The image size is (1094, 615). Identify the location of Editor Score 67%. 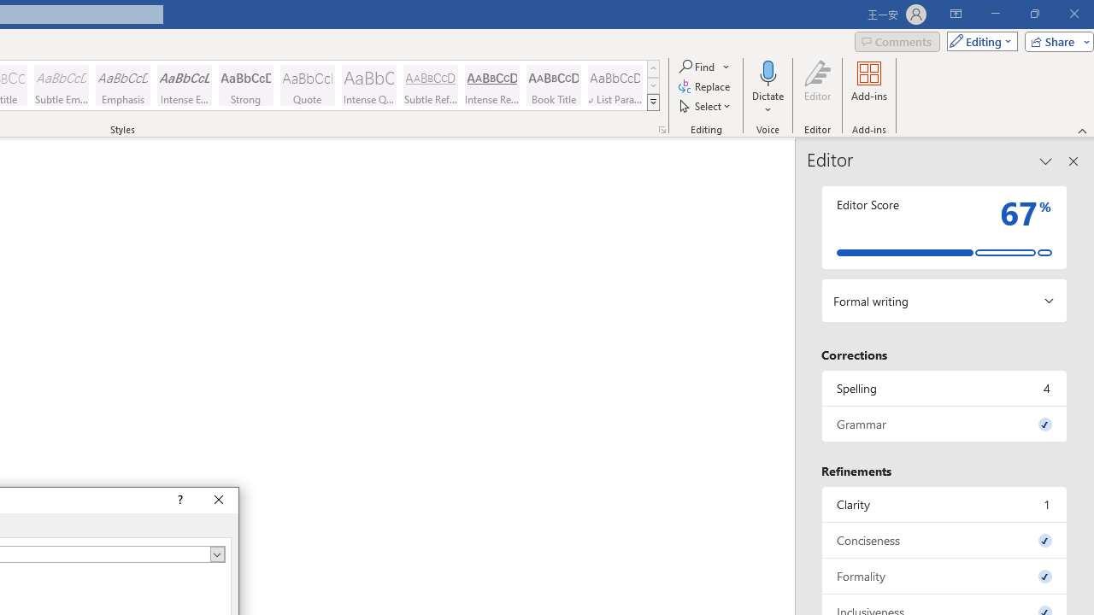
(944, 227).